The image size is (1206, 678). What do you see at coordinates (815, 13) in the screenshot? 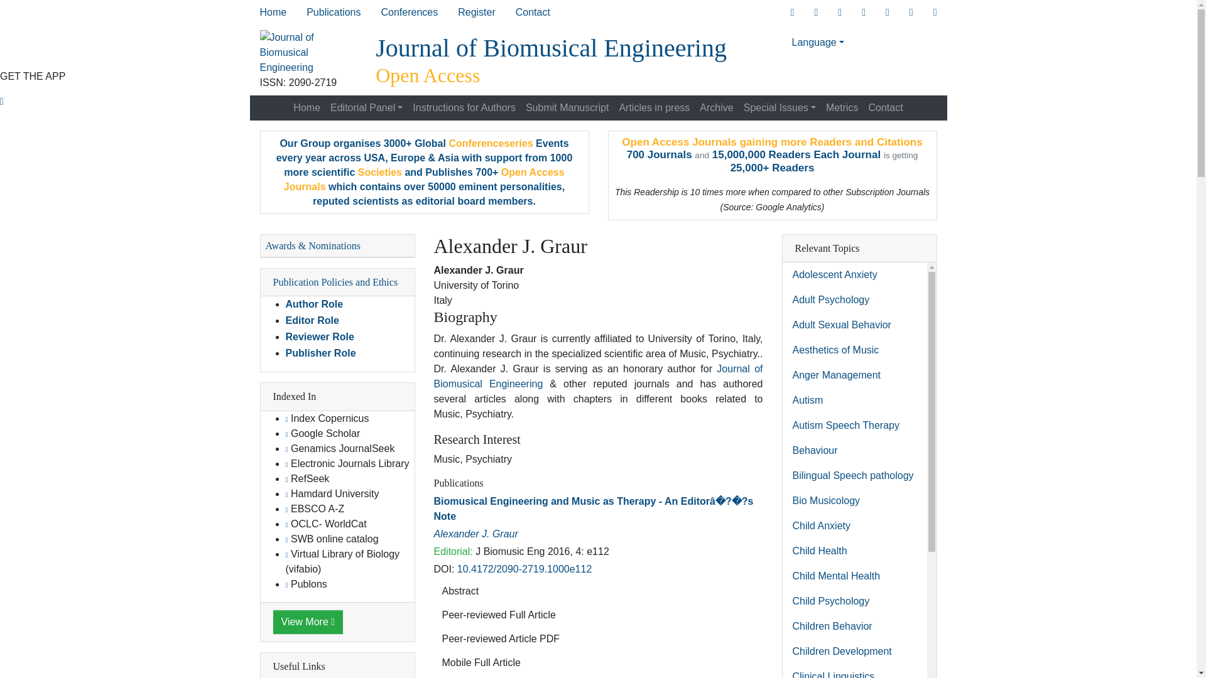
I see `Omics Facebook` at bounding box center [815, 13].